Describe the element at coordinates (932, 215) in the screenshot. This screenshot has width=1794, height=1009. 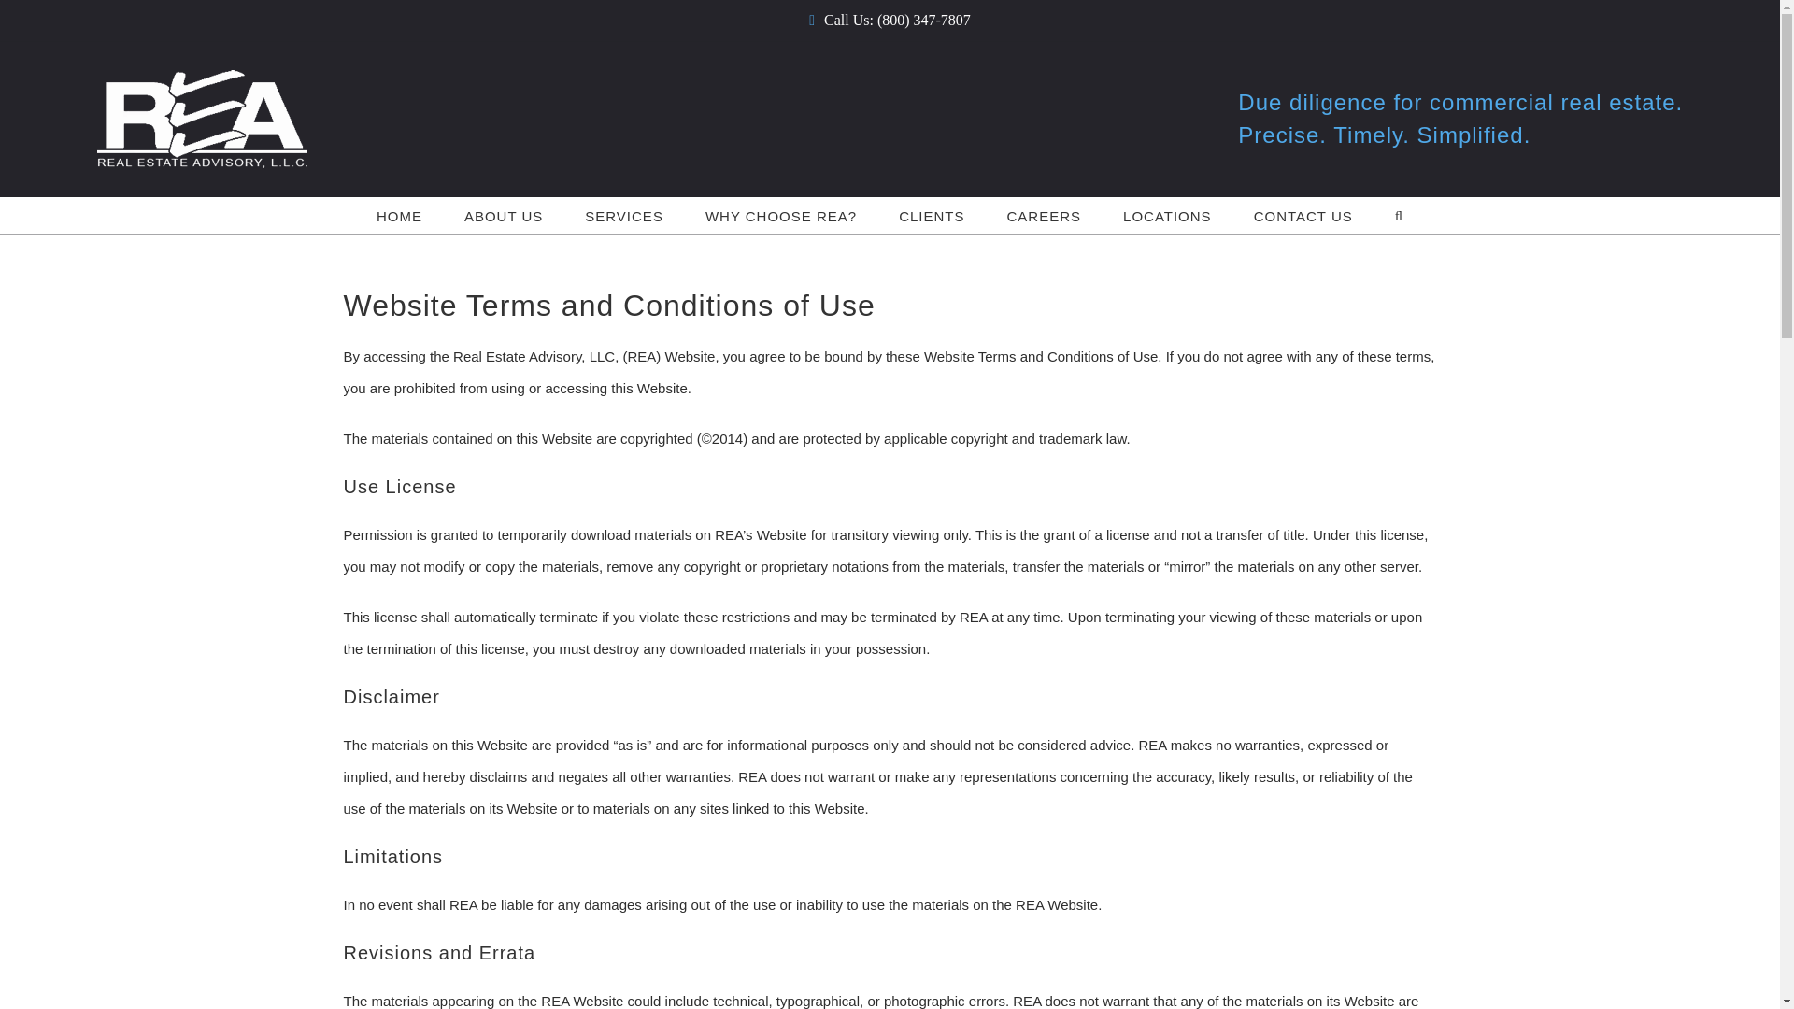
I see `CLIENTS` at that location.